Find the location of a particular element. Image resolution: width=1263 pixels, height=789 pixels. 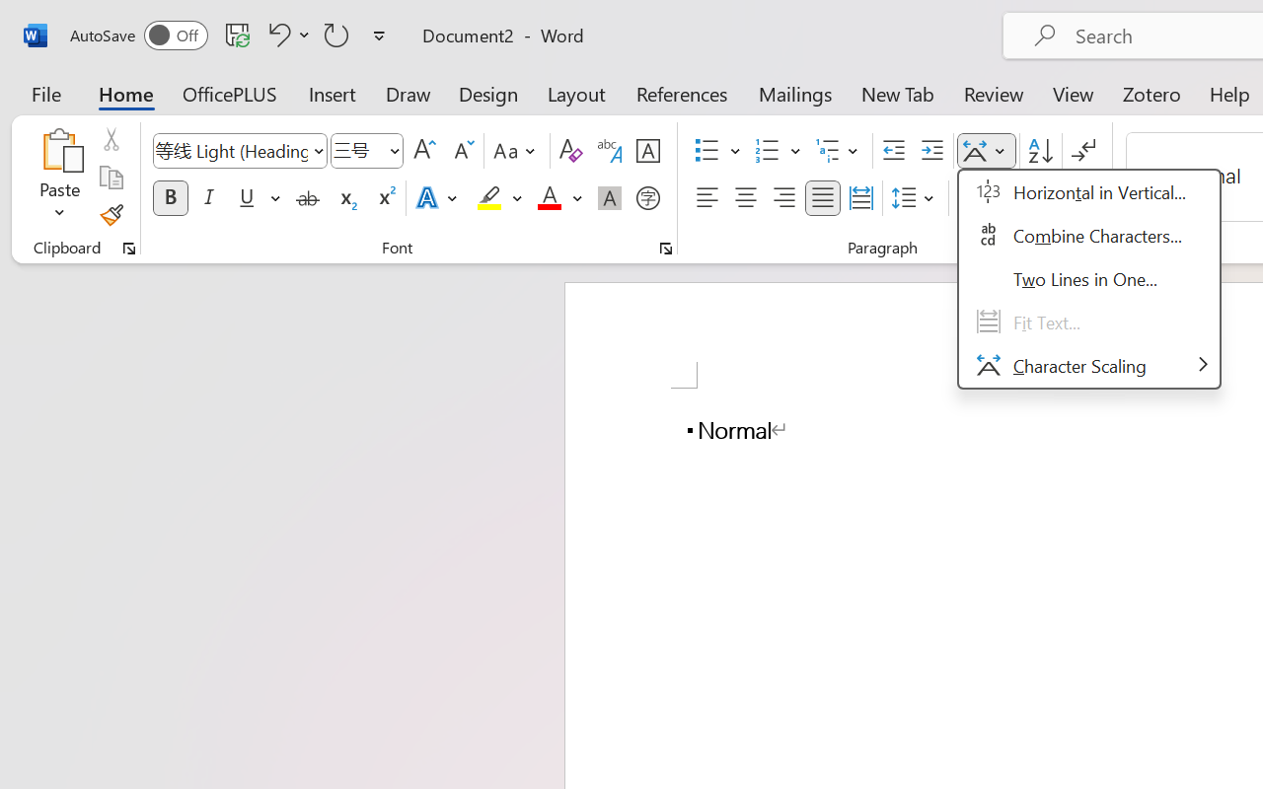

Align Right is located at coordinates (783, 198).